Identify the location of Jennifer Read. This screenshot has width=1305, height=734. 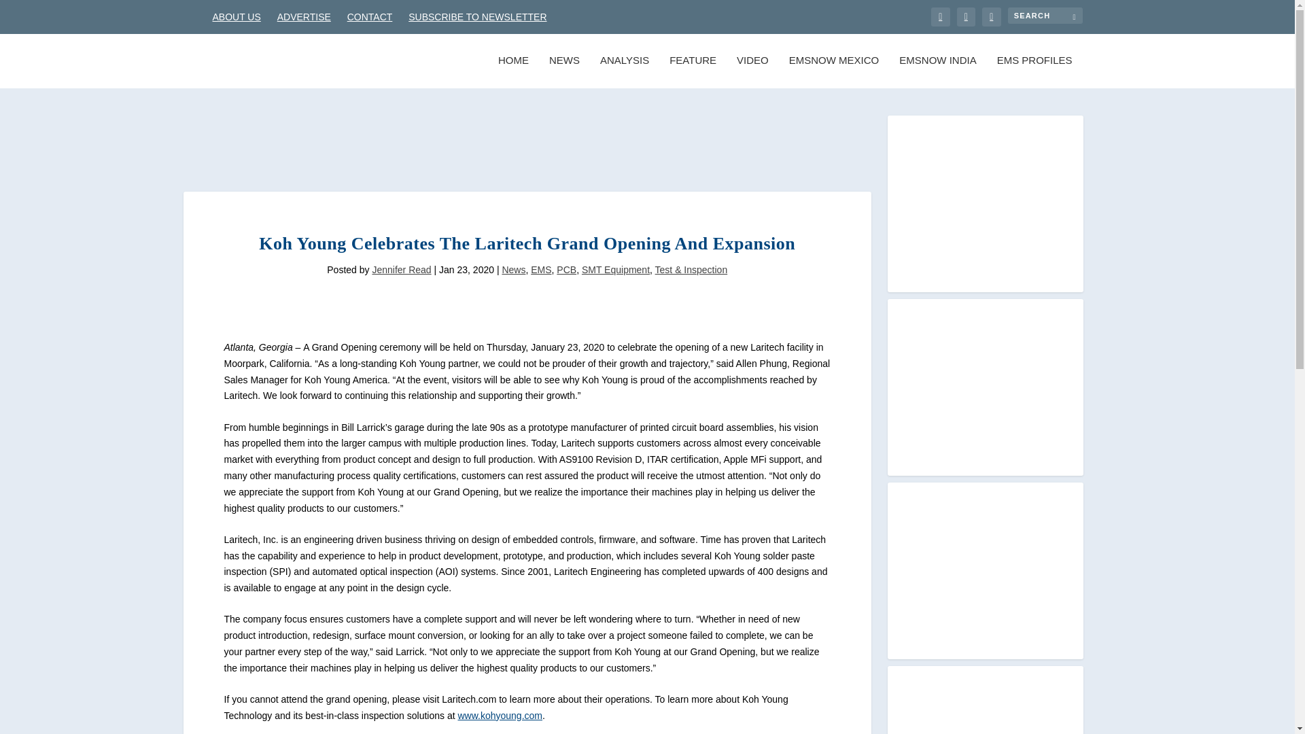
(401, 269).